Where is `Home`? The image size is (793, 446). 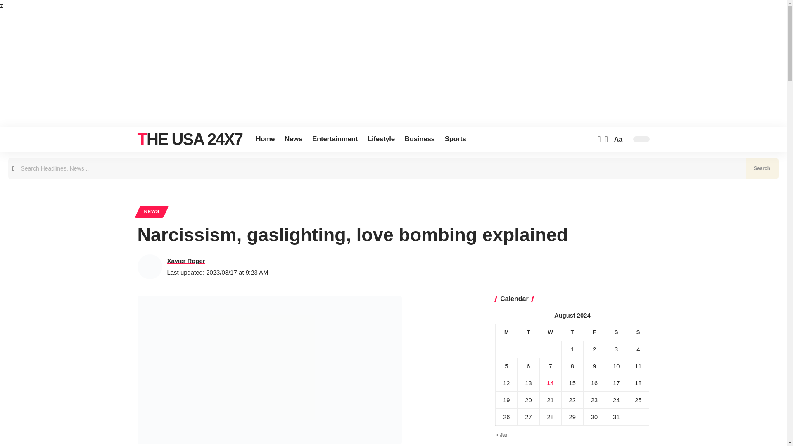
Home is located at coordinates (265, 139).